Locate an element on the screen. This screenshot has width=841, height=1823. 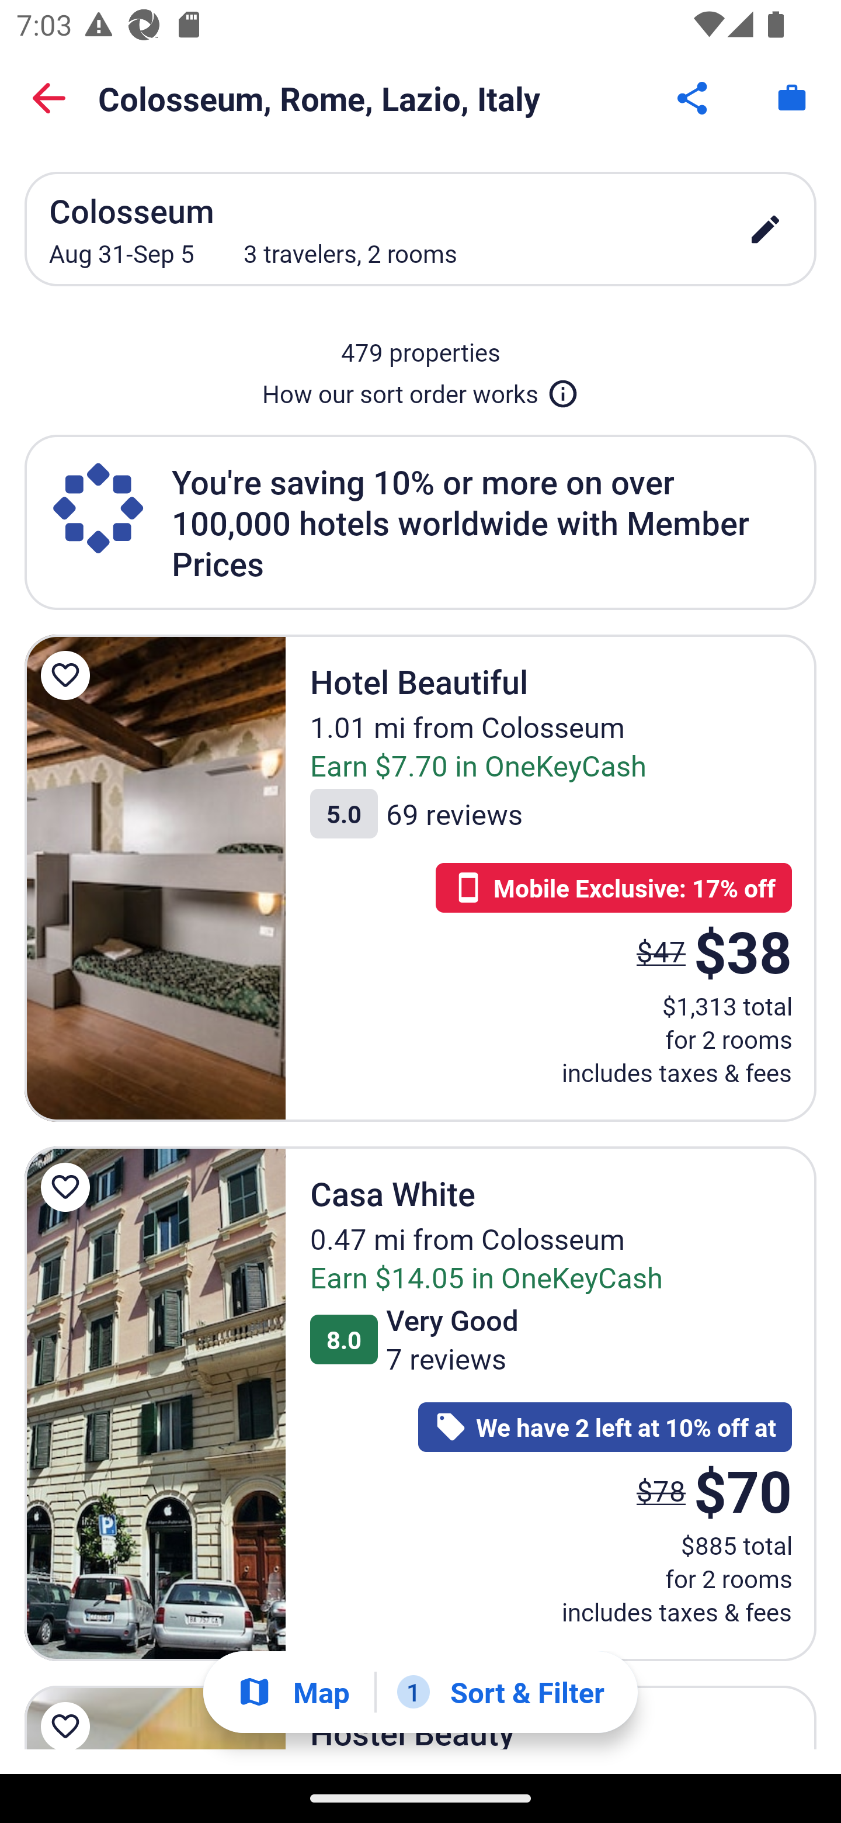
1 Sort & Filter 1 Filter applied. Filters Button is located at coordinates (501, 1692).